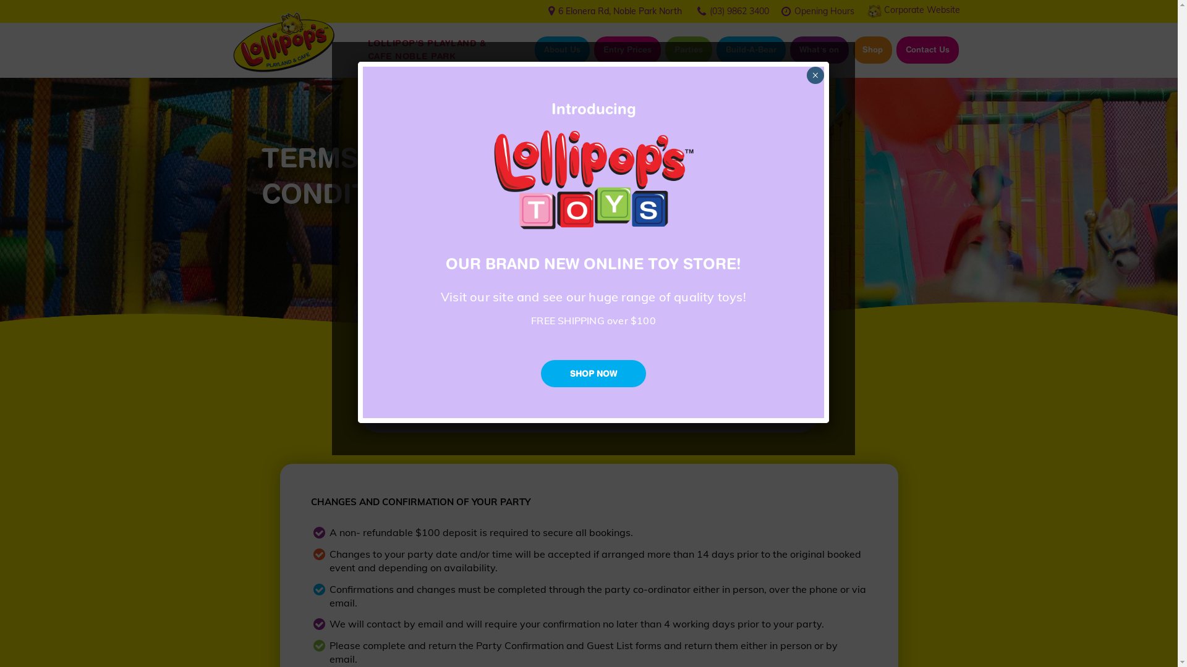 This screenshot has width=1187, height=667. Describe the element at coordinates (922, 10) in the screenshot. I see `Corporate Website` at that location.